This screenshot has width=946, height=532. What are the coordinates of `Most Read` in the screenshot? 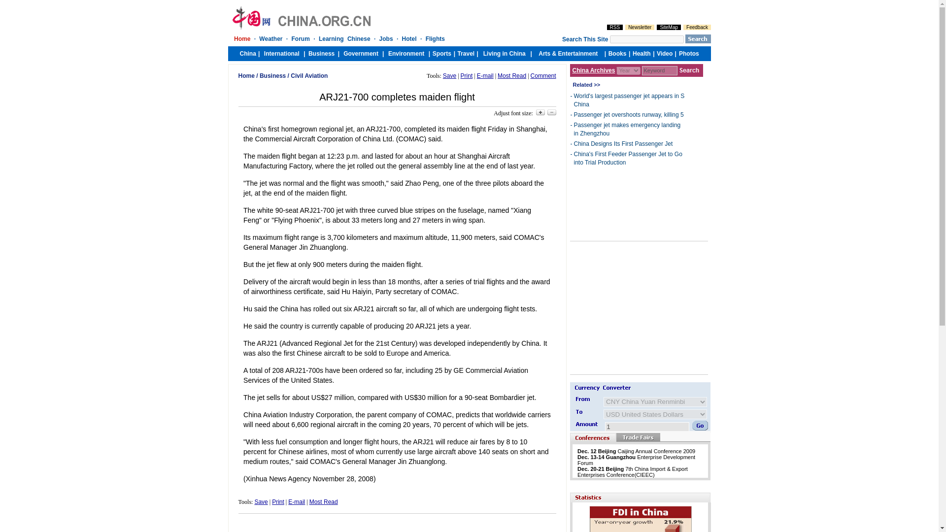 It's located at (323, 501).